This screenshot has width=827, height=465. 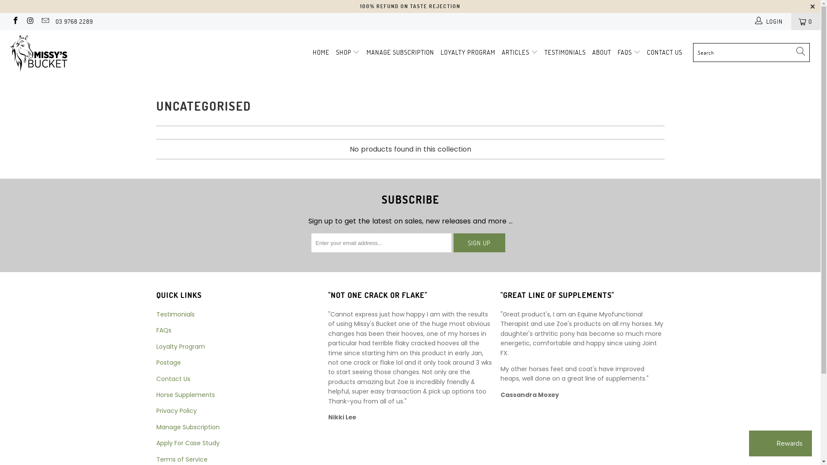 I want to click on Loyalty Program, so click(x=180, y=347).